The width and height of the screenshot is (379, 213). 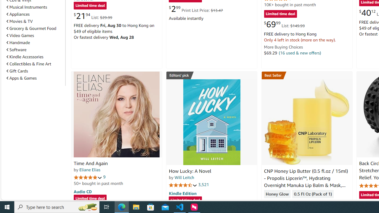 I want to click on Appliances, so click(x=18, y=14).